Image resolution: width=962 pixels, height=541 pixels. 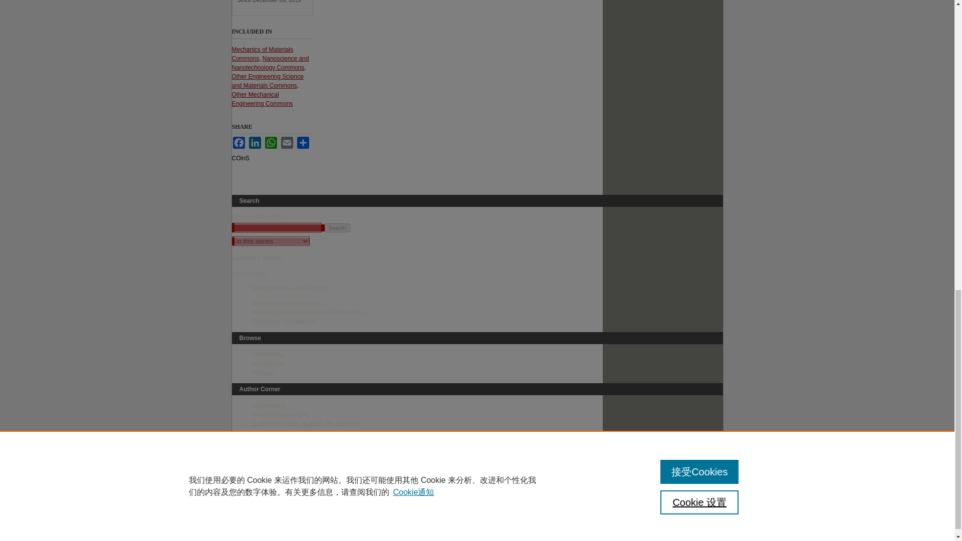 I want to click on Search Help, so click(x=249, y=273).